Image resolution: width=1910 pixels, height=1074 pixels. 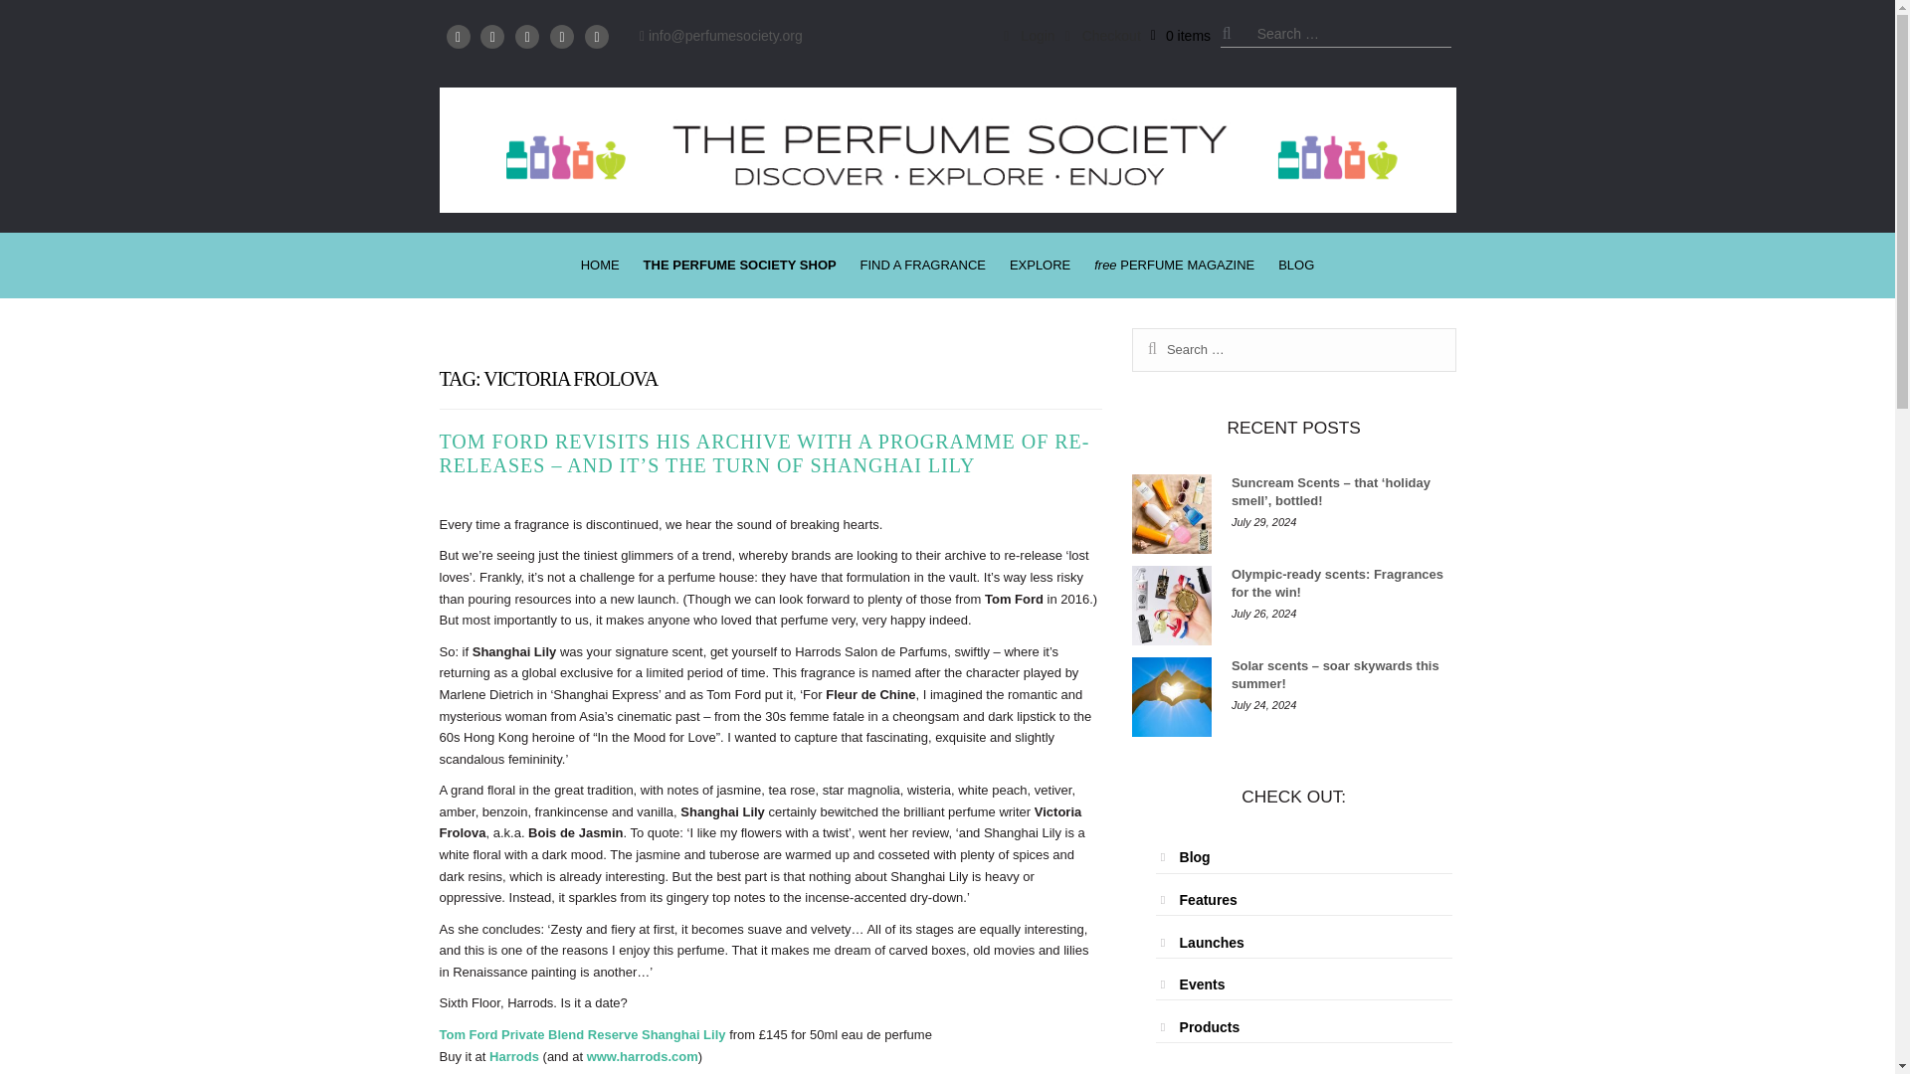 What do you see at coordinates (1181, 36) in the screenshot?
I see `0 items` at bounding box center [1181, 36].